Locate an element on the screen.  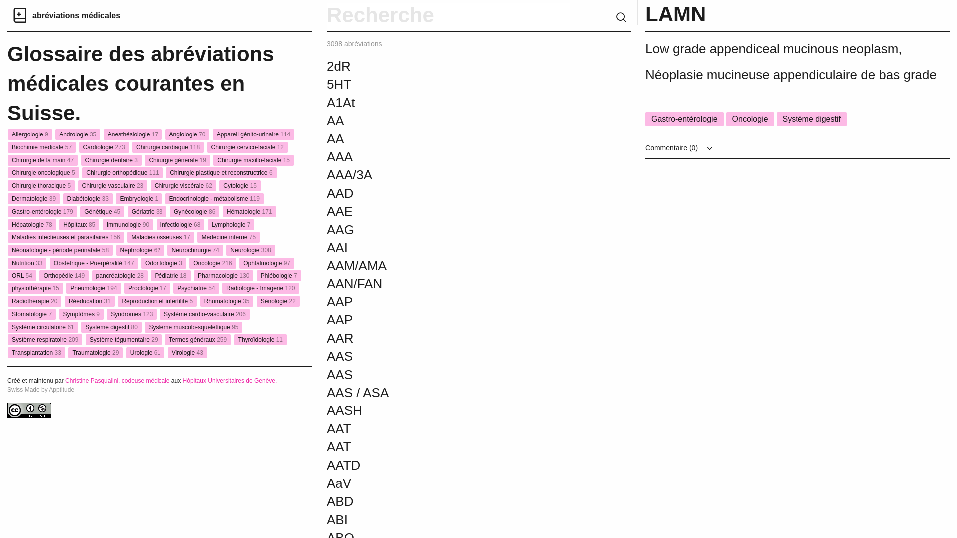
Transplantation 33 is located at coordinates (37, 353).